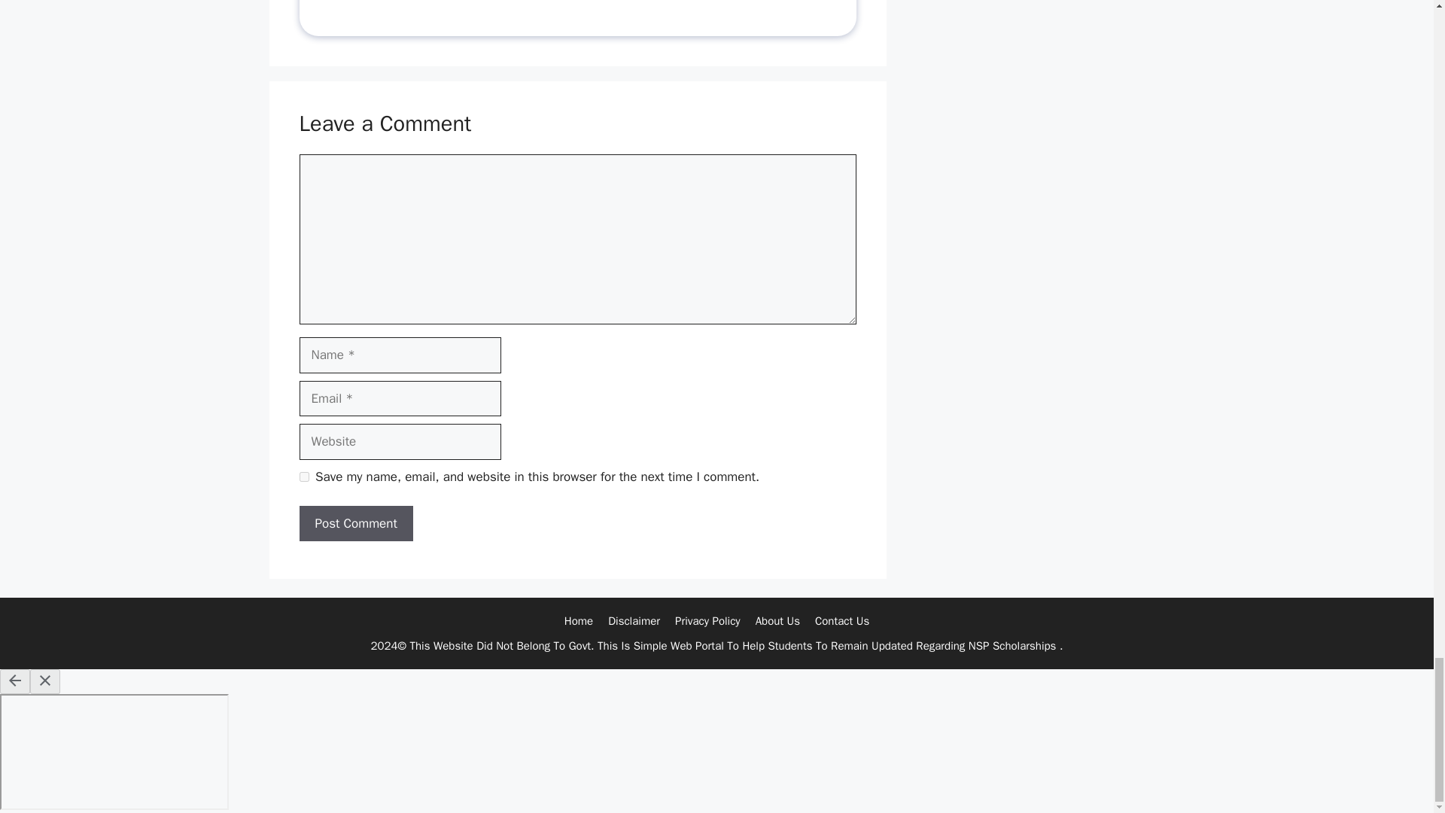  I want to click on Post Comment, so click(356, 524).